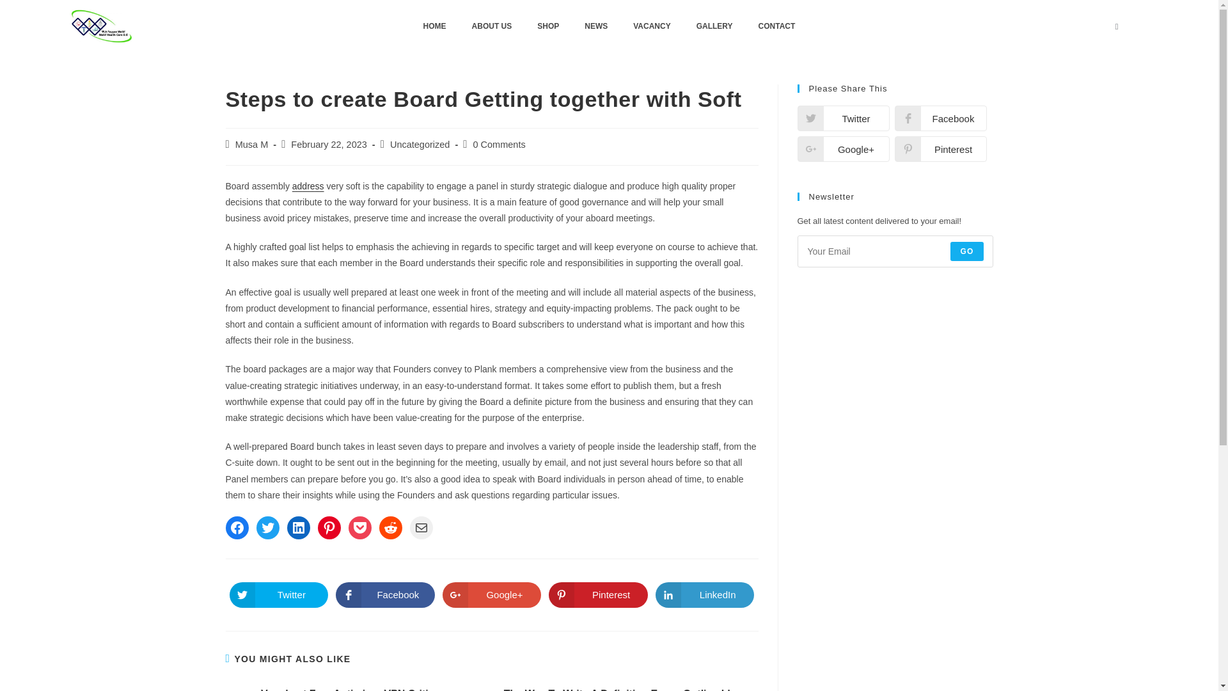 The image size is (1228, 691). Describe the element at coordinates (776, 26) in the screenshot. I see `CONTACT` at that location.